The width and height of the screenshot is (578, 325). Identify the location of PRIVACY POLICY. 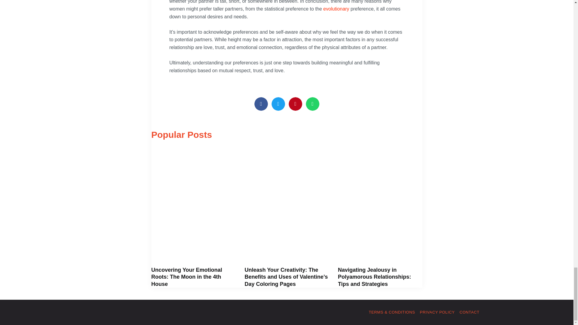
(437, 312).